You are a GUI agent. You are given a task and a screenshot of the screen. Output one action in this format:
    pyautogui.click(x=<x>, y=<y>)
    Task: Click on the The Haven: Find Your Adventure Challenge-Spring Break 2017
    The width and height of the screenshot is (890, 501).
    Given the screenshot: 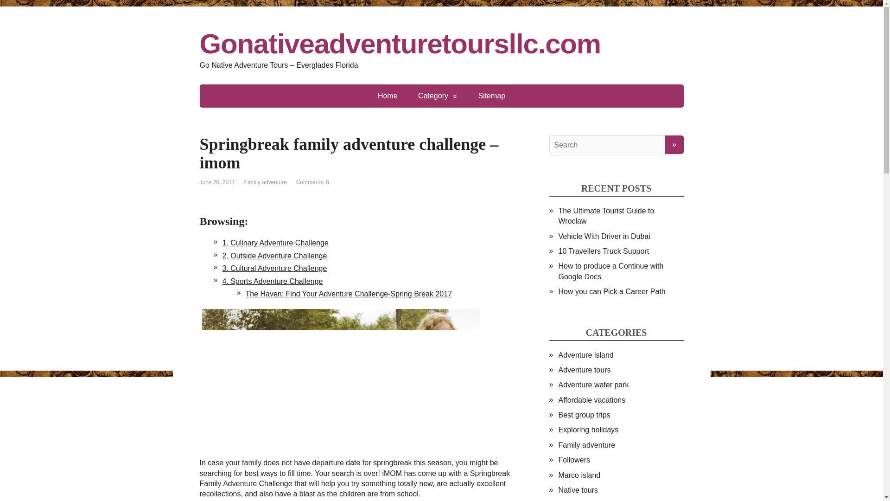 What is the action you would take?
    pyautogui.click(x=349, y=294)
    